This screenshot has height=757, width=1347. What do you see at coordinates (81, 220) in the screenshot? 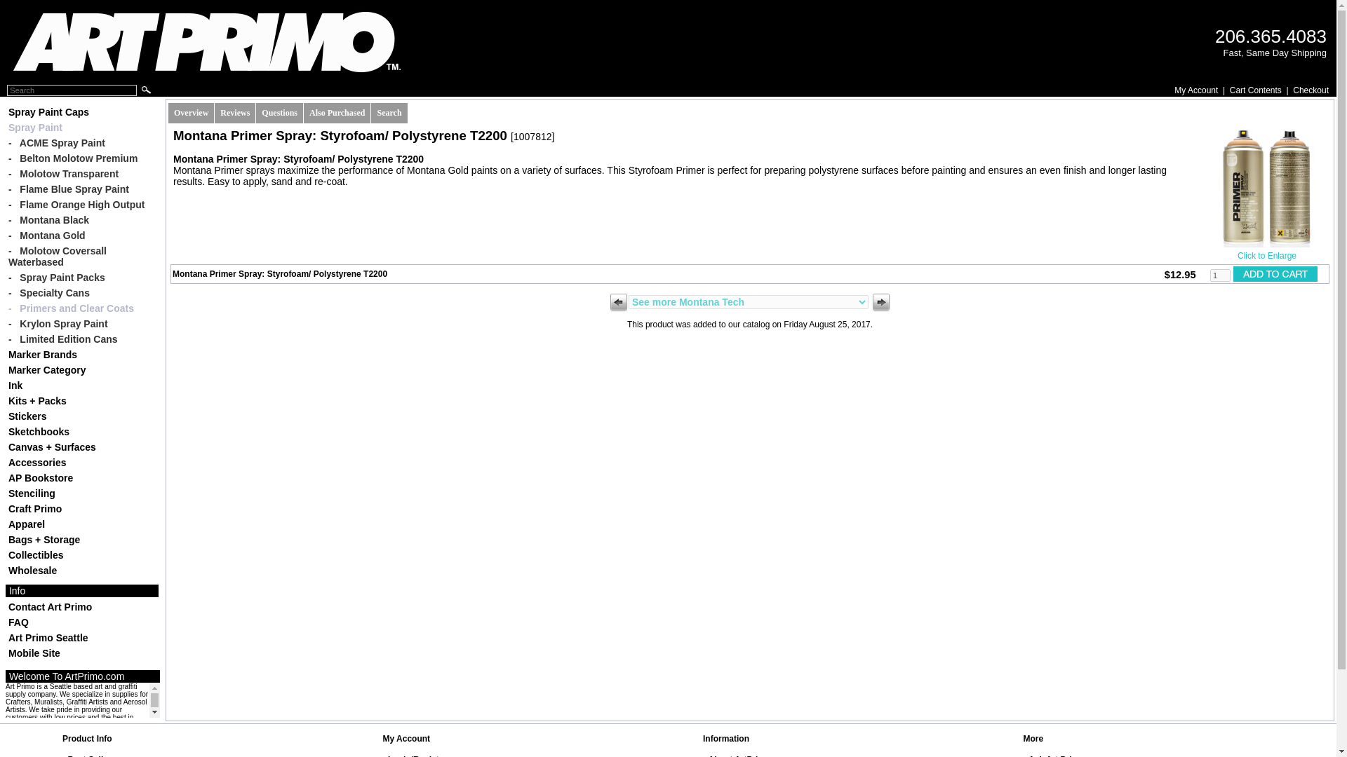
I see `-   Montana Black` at bounding box center [81, 220].